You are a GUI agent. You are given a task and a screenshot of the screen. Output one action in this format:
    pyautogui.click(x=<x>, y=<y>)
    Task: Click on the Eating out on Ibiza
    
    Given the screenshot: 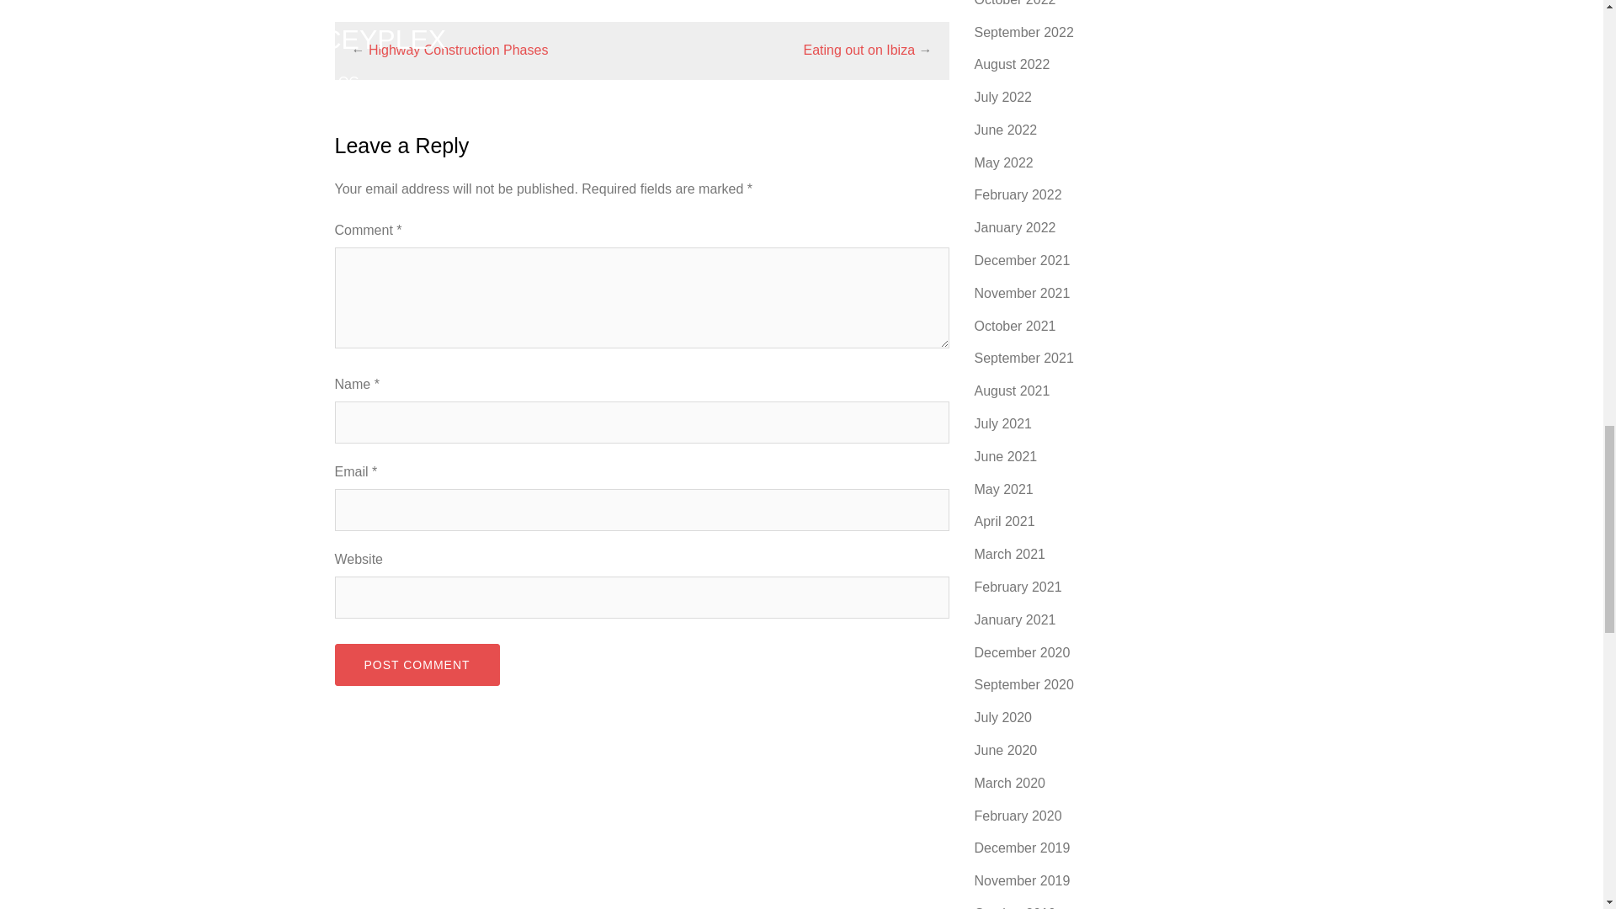 What is the action you would take?
    pyautogui.click(x=858, y=50)
    